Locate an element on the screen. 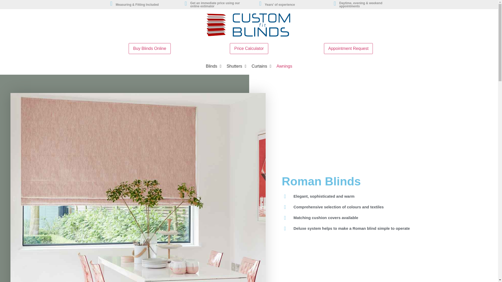  Shutters is located at coordinates (236, 66).